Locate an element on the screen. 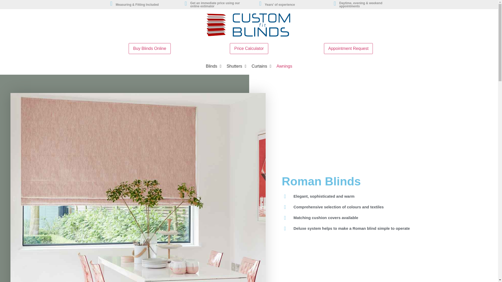  Shutters is located at coordinates (236, 66).